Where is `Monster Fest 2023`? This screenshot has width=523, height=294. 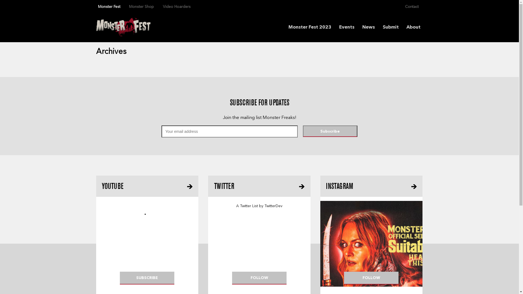
Monster Fest 2023 is located at coordinates (310, 28).